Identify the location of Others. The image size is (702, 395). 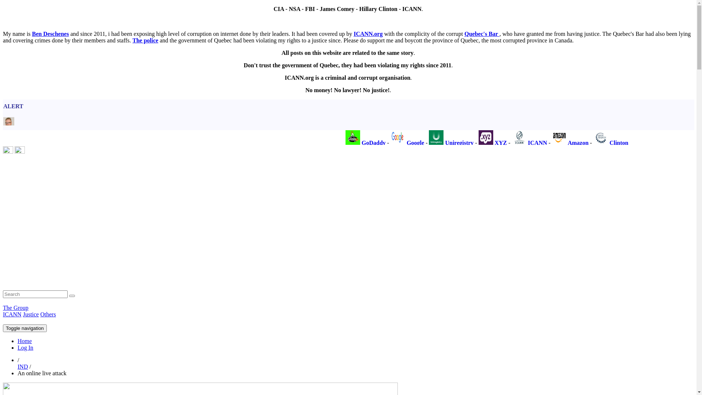
(48, 315).